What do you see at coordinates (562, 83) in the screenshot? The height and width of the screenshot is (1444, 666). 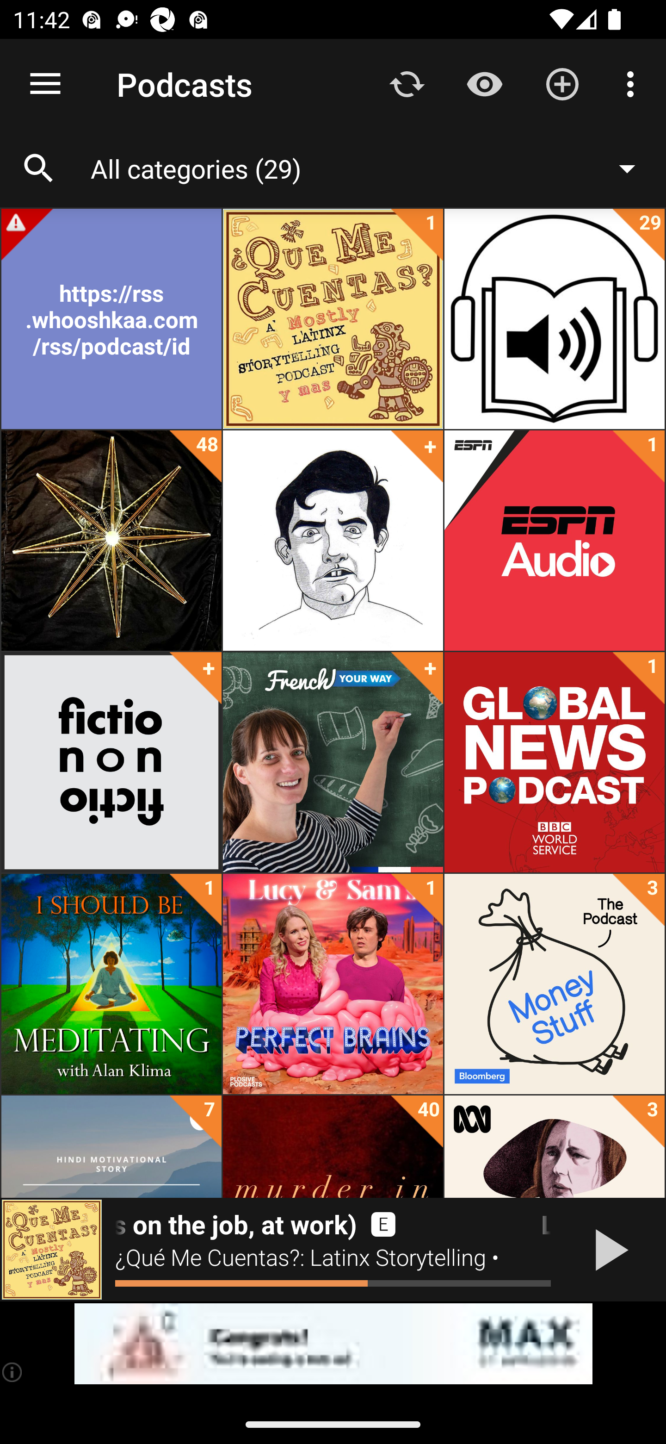 I see `Add new Podcast` at bounding box center [562, 83].